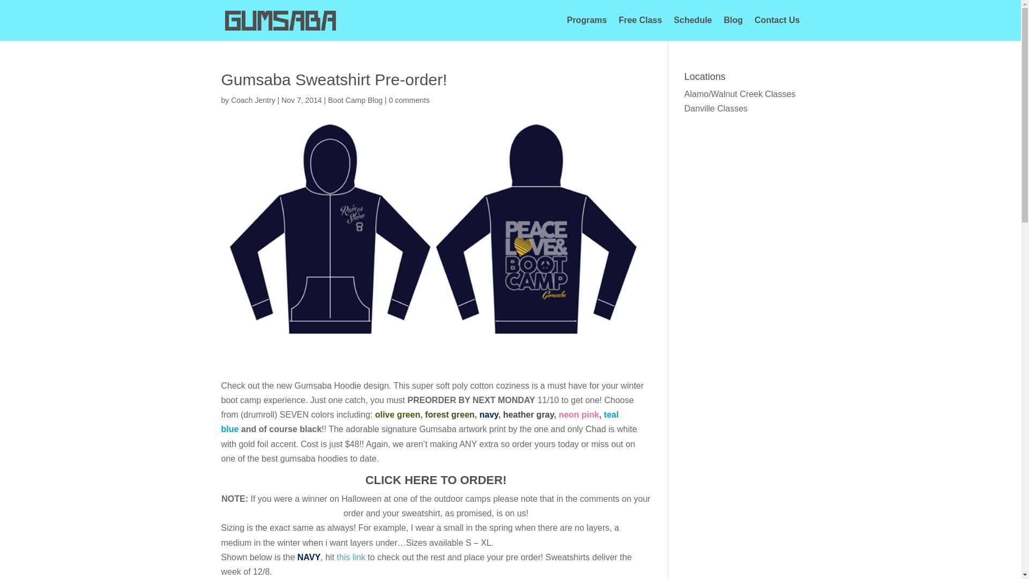  I want to click on Danville Classes, so click(716, 108).